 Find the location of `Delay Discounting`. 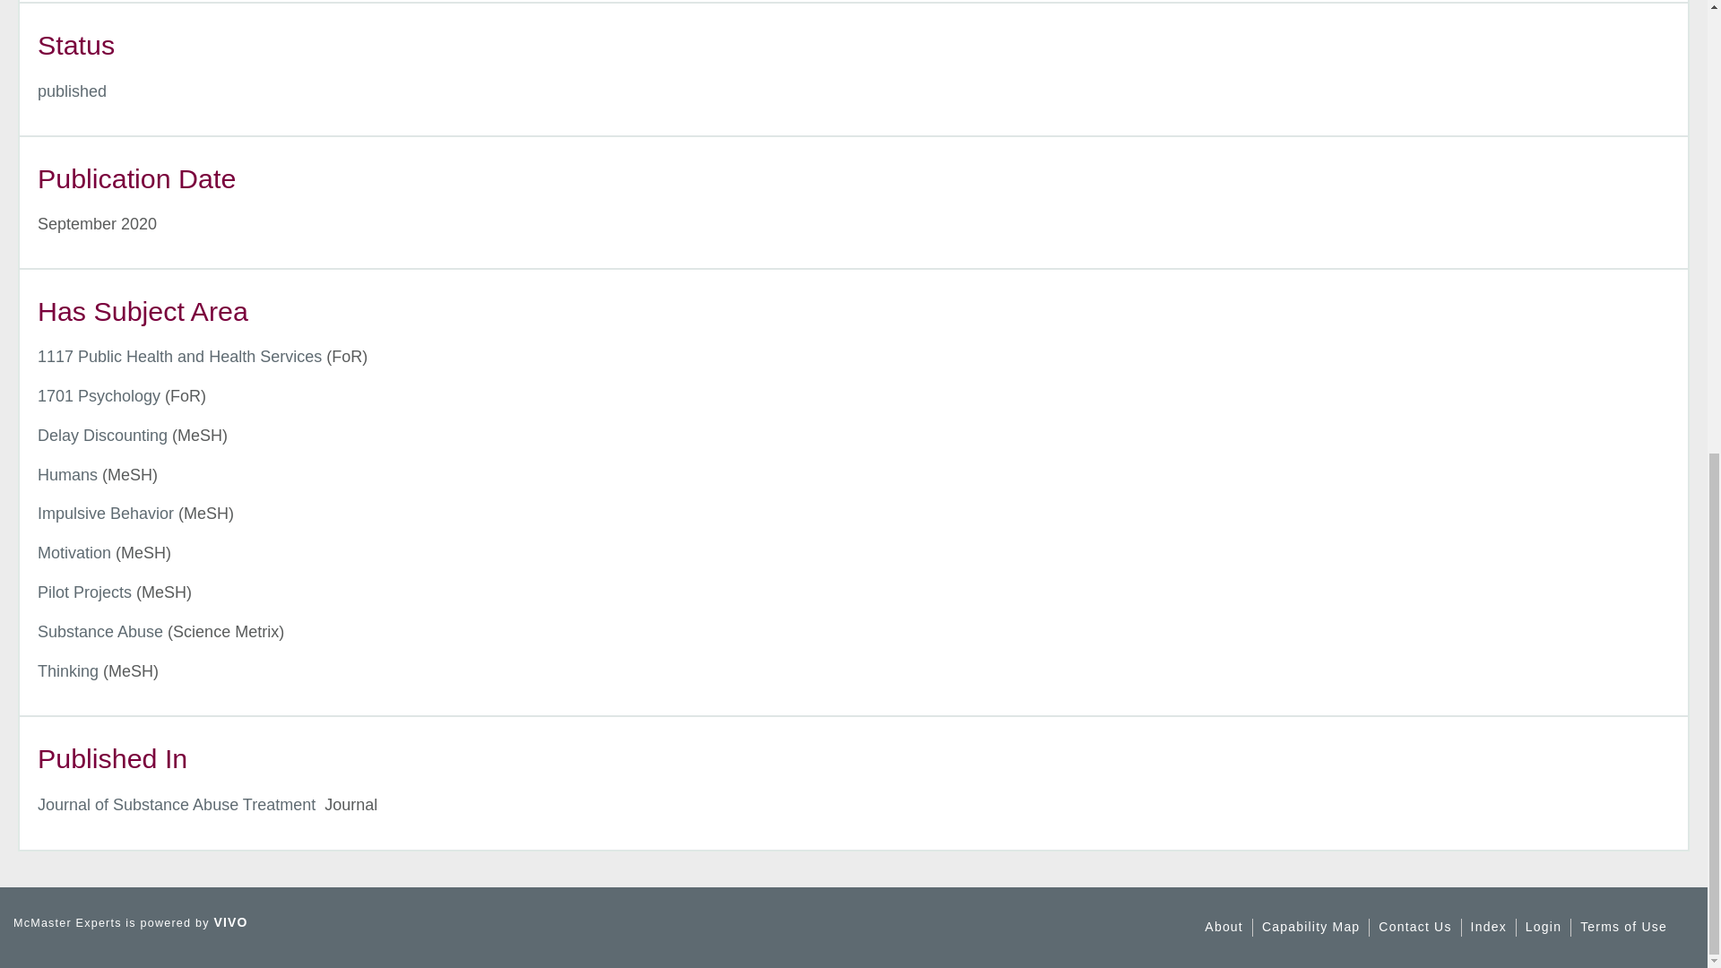

Delay Discounting is located at coordinates (102, 436).